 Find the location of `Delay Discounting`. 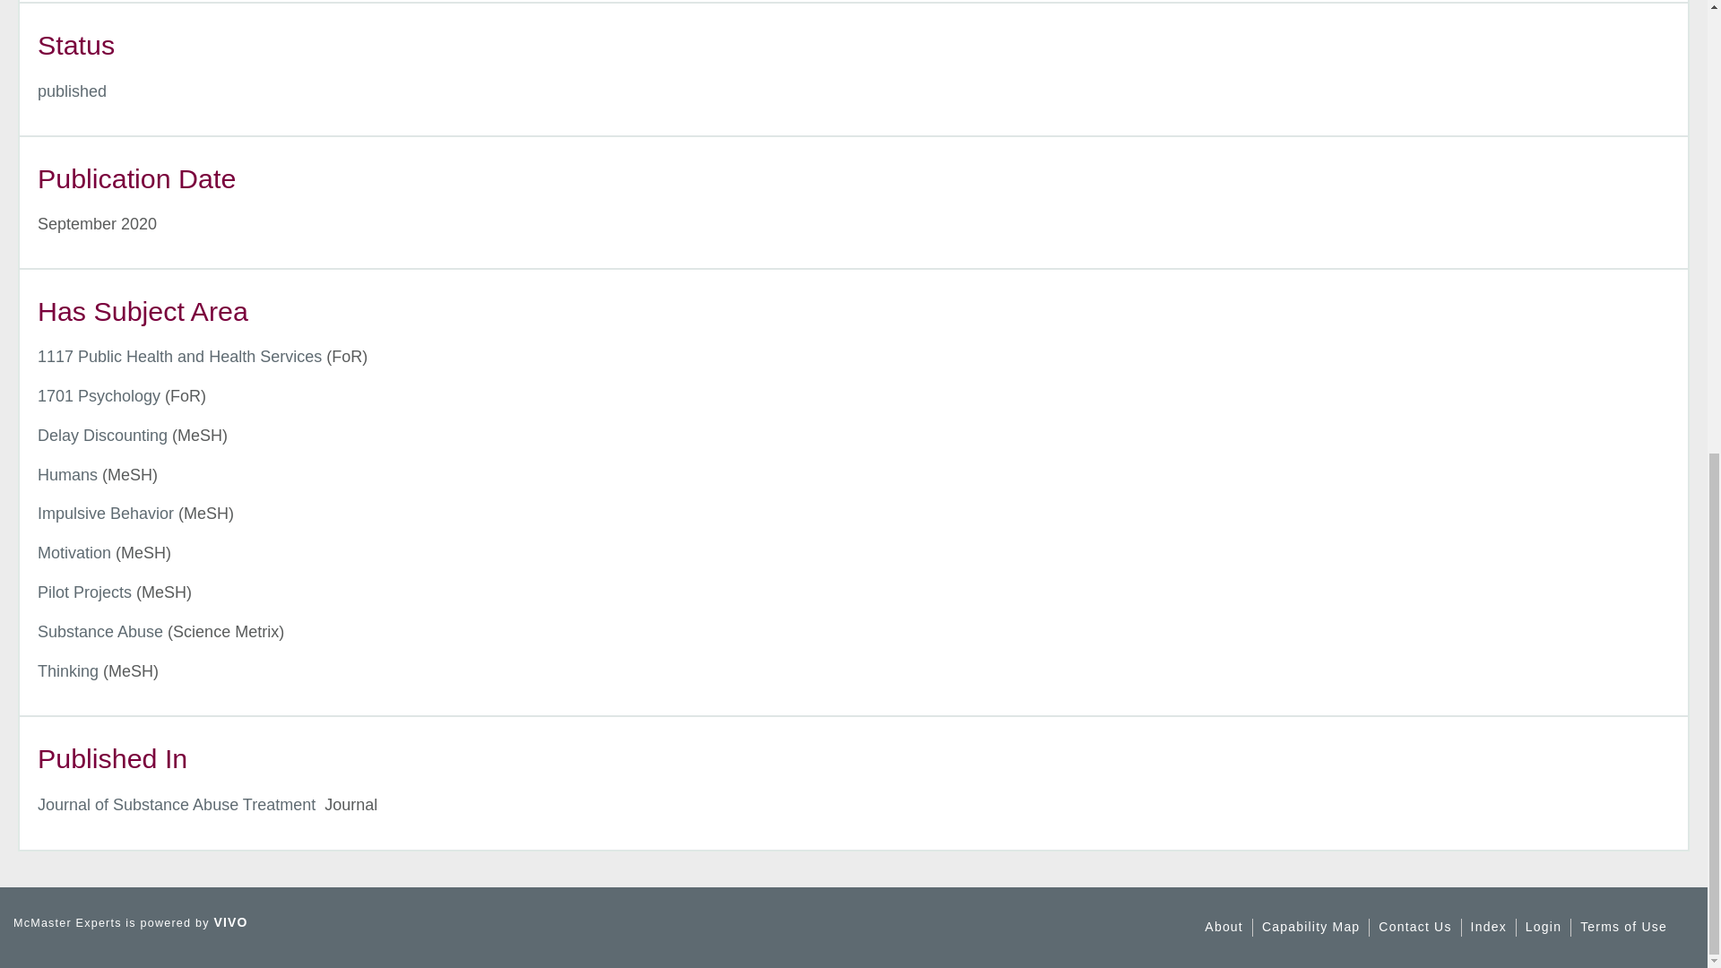

Delay Discounting is located at coordinates (102, 436).